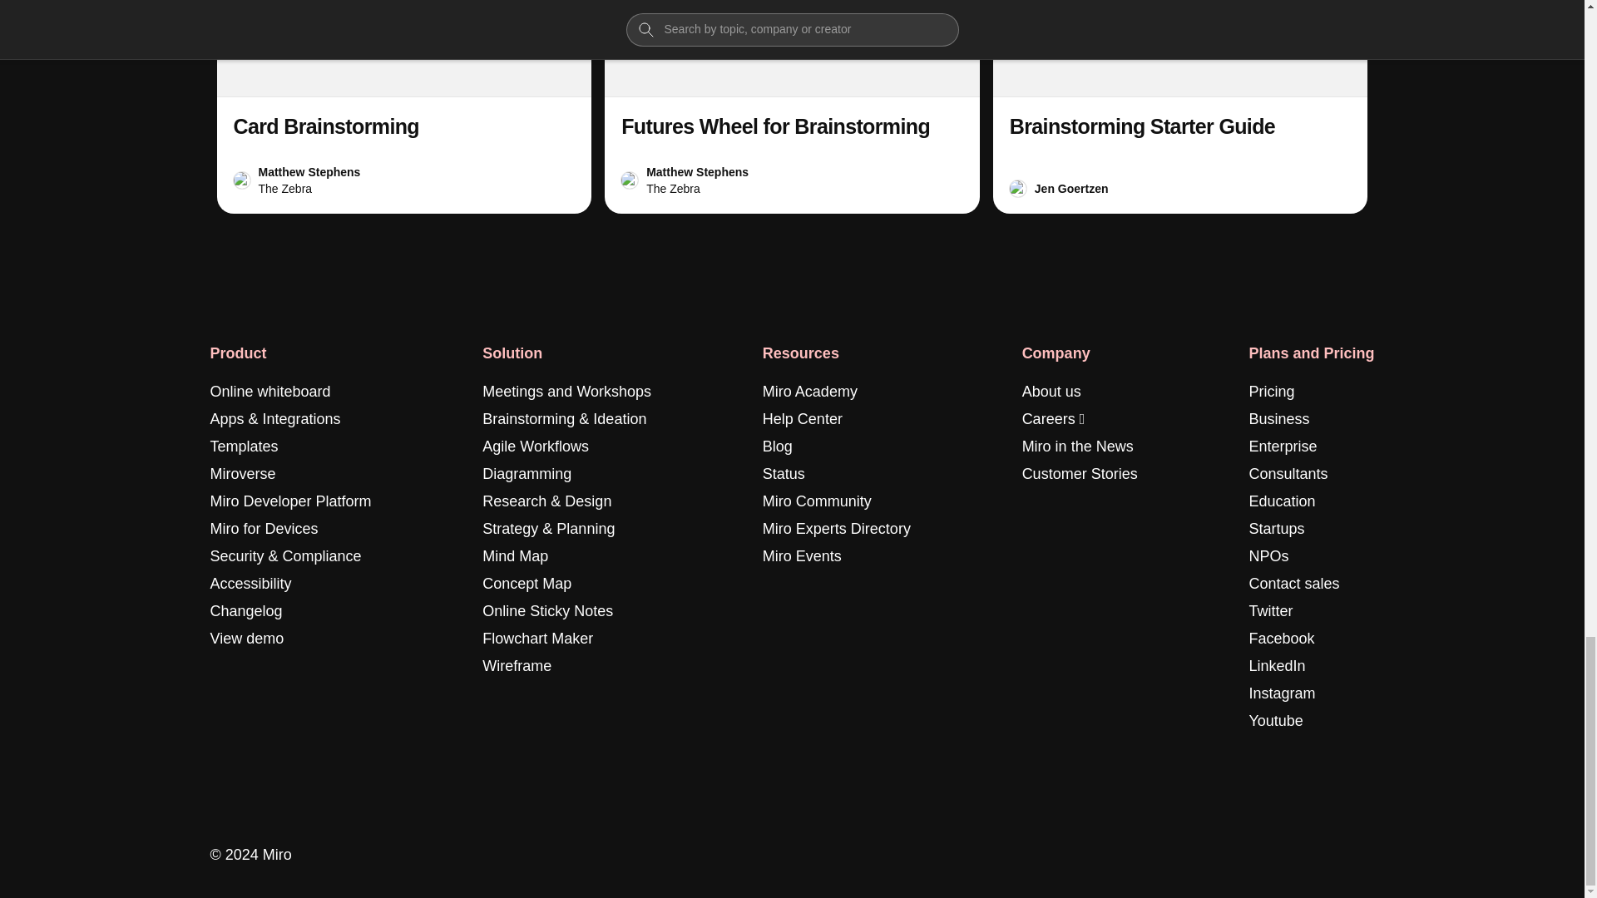 The width and height of the screenshot is (1597, 898). What do you see at coordinates (1071, 188) in the screenshot?
I see `Jen Goertzen` at bounding box center [1071, 188].